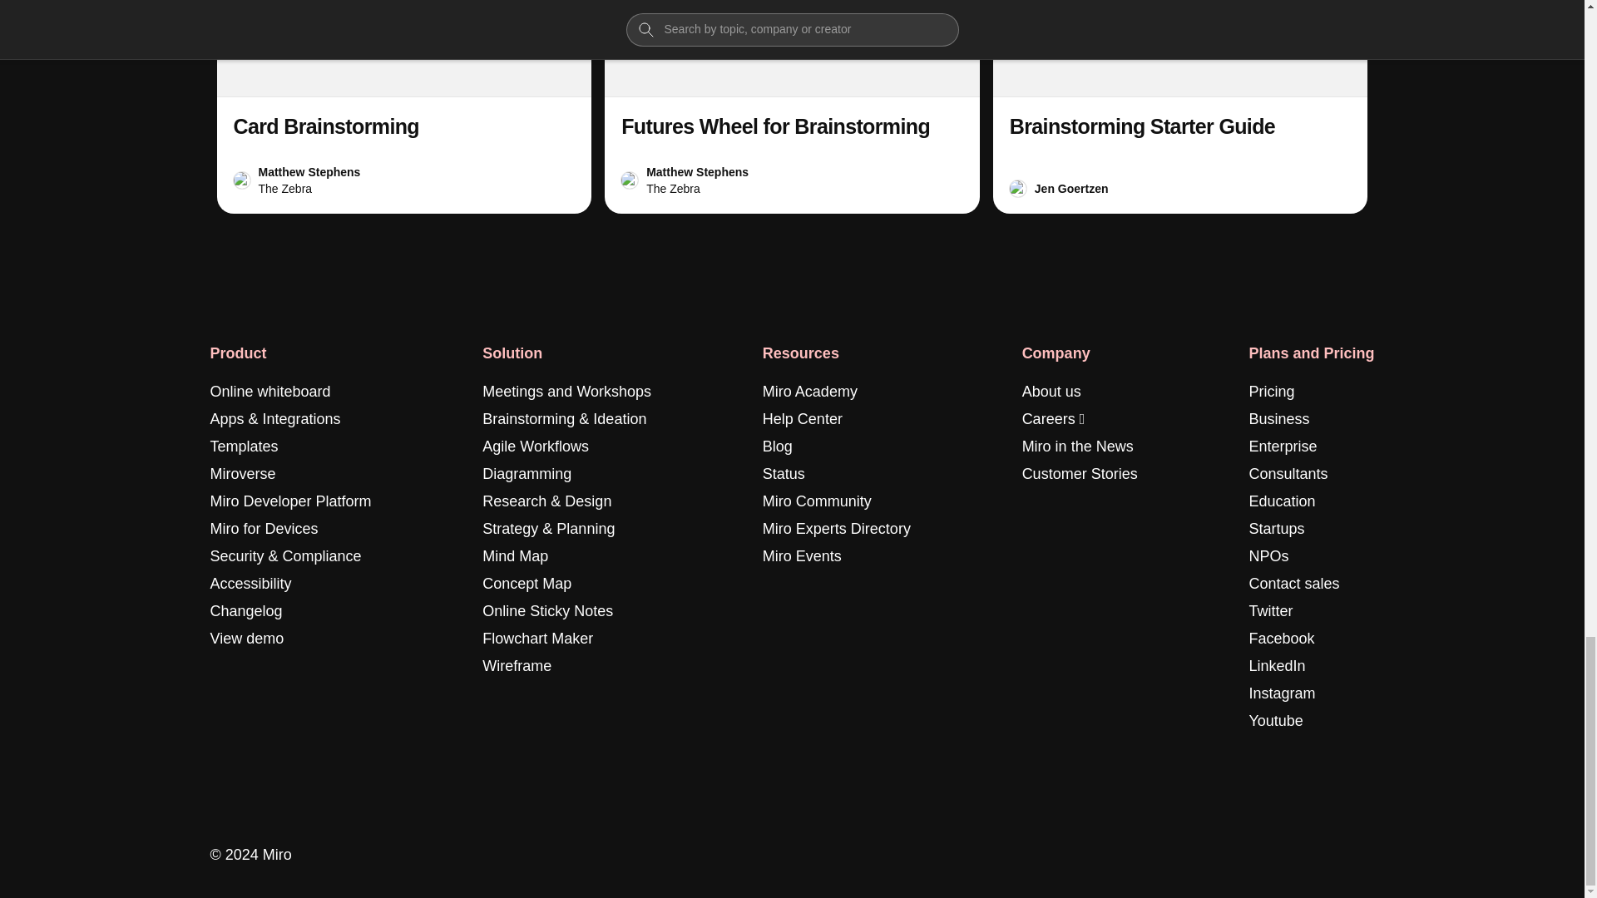 The width and height of the screenshot is (1597, 898). What do you see at coordinates (1071, 188) in the screenshot?
I see `Jen Goertzen` at bounding box center [1071, 188].